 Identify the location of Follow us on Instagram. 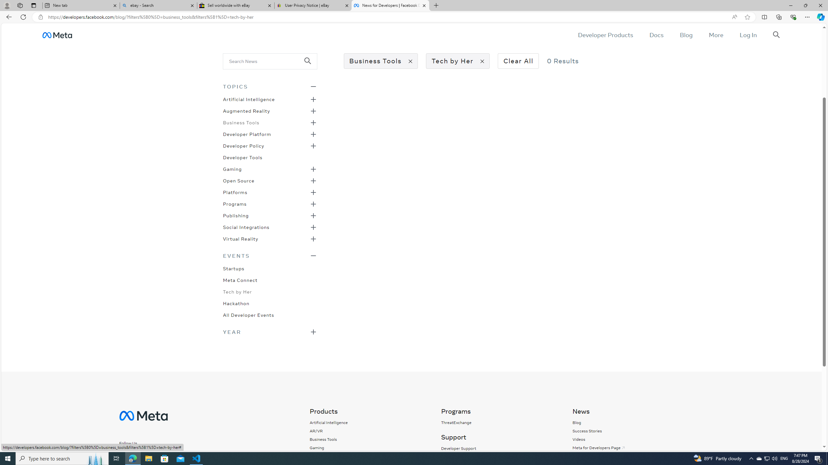
(137, 454).